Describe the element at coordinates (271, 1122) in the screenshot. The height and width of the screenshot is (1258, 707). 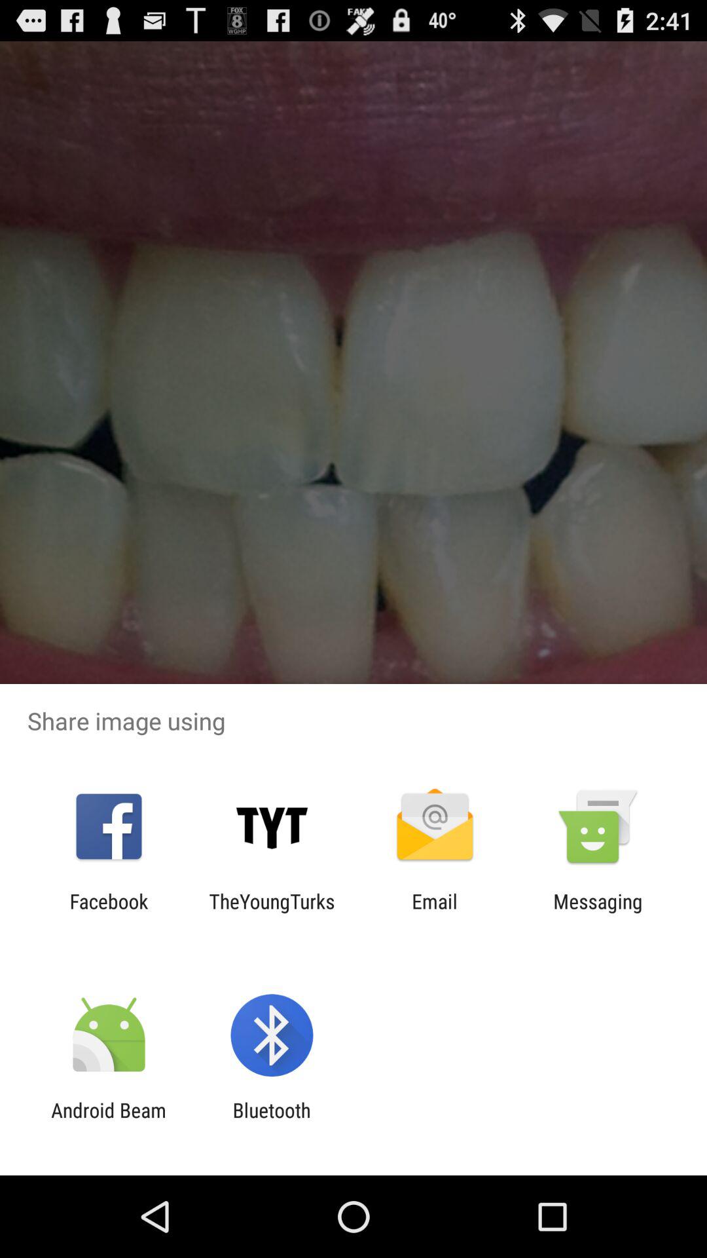
I see `scroll to the bluetooth icon` at that location.